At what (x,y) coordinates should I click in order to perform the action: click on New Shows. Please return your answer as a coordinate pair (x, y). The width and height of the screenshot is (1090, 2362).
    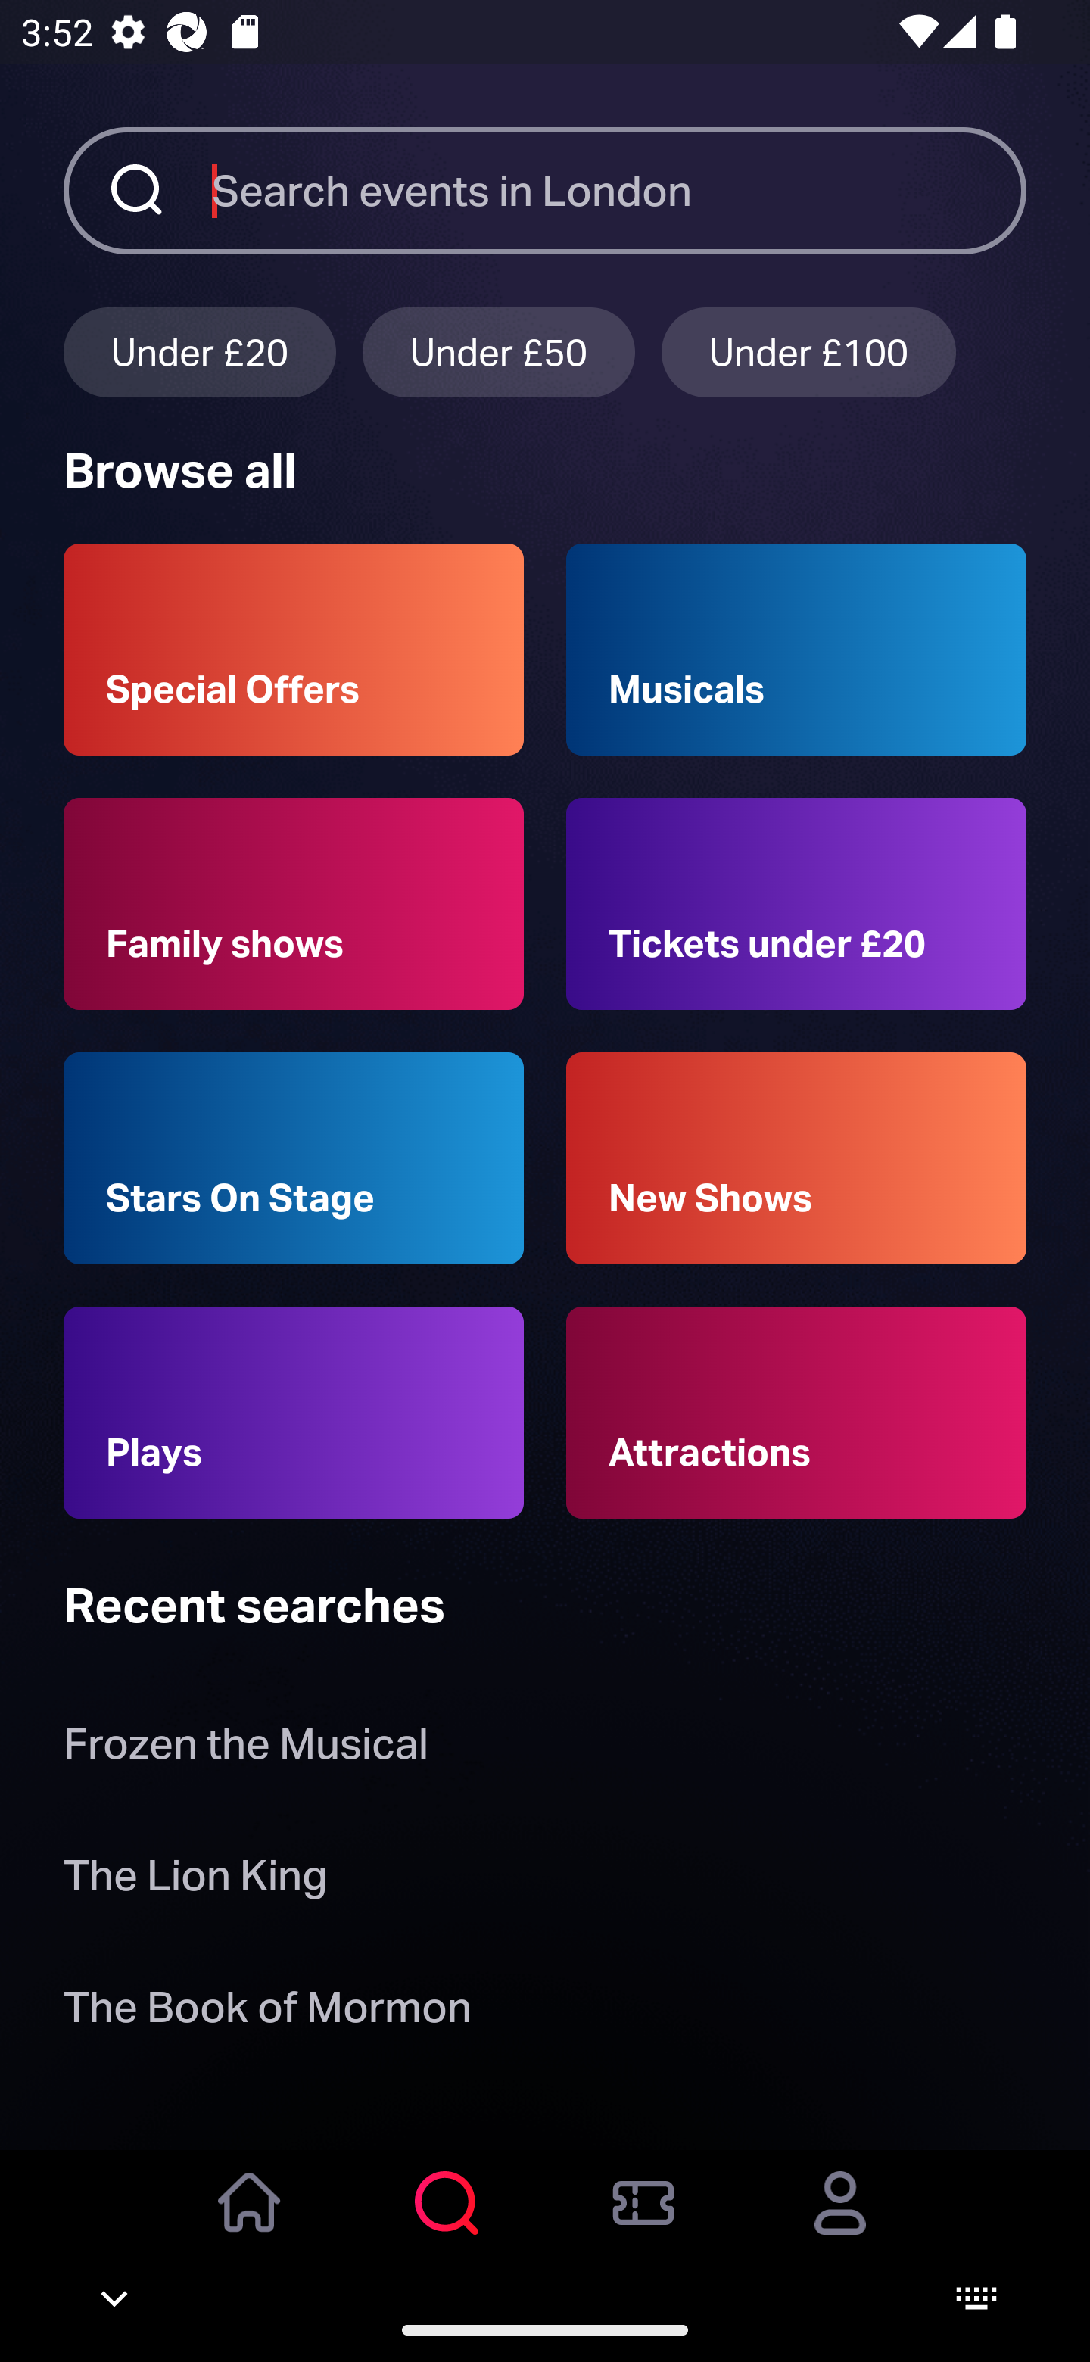
    Looking at the image, I should click on (796, 1158).